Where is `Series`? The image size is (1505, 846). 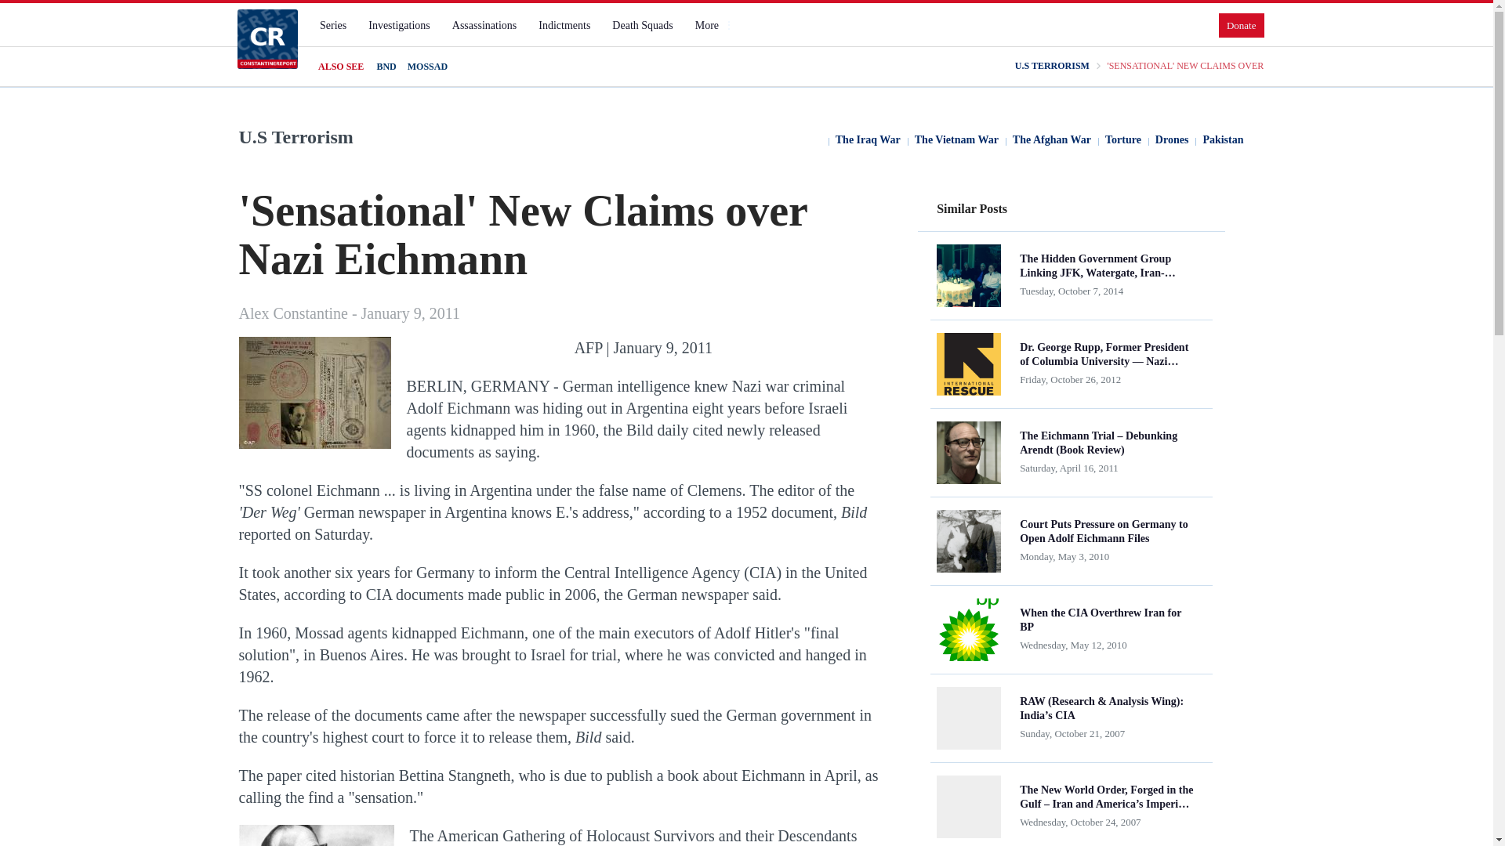
Series is located at coordinates (332, 25).